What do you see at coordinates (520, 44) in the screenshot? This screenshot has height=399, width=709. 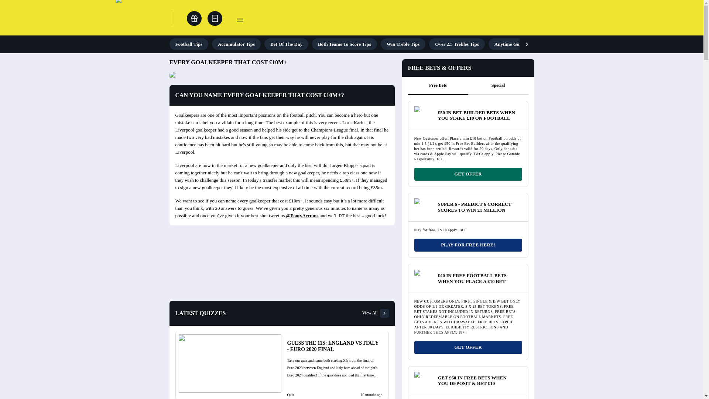 I see `Anytime Goalscorer Tips` at bounding box center [520, 44].